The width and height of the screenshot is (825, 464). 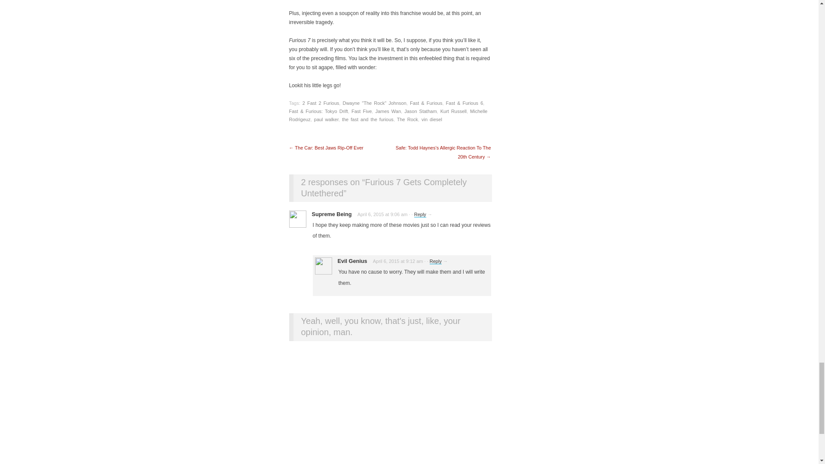 What do you see at coordinates (321, 103) in the screenshot?
I see `2 Fast 2 Furious` at bounding box center [321, 103].